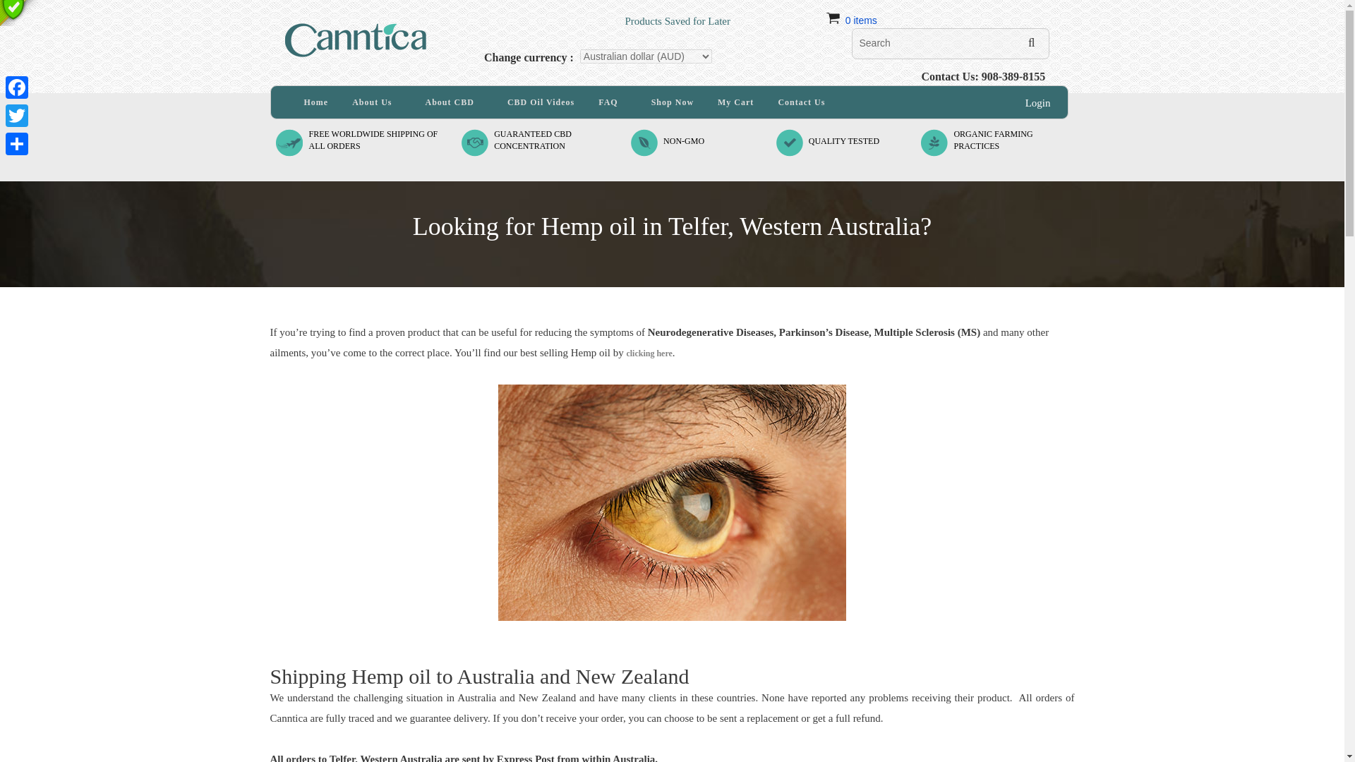 Image resolution: width=1355 pixels, height=762 pixels. What do you see at coordinates (801, 102) in the screenshot?
I see `Contact Us` at bounding box center [801, 102].